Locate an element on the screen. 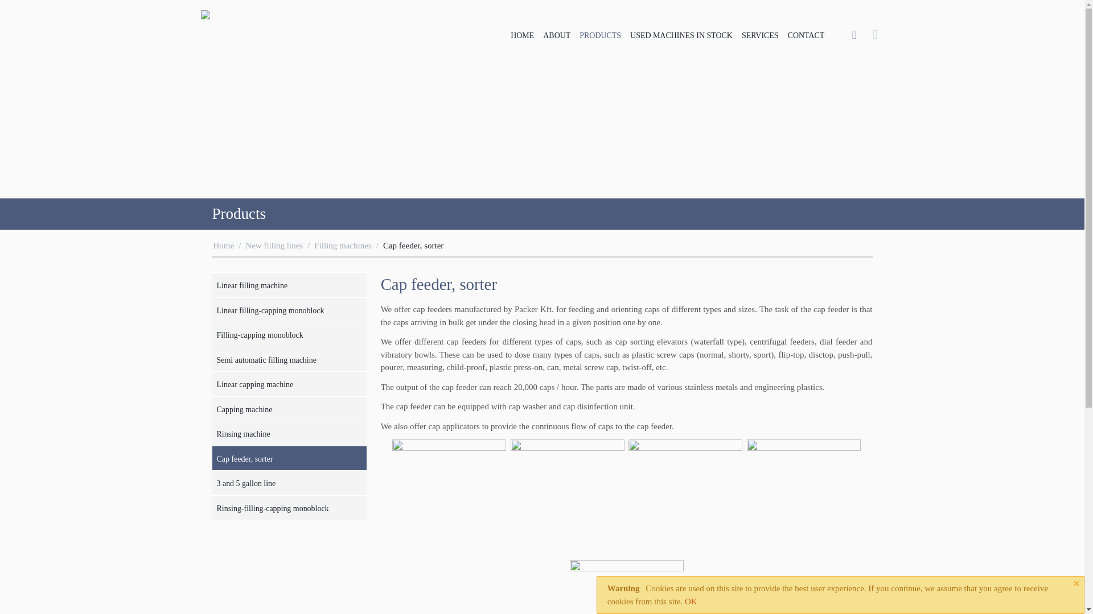 The image size is (1093, 614). SERVICES is located at coordinates (760, 35).